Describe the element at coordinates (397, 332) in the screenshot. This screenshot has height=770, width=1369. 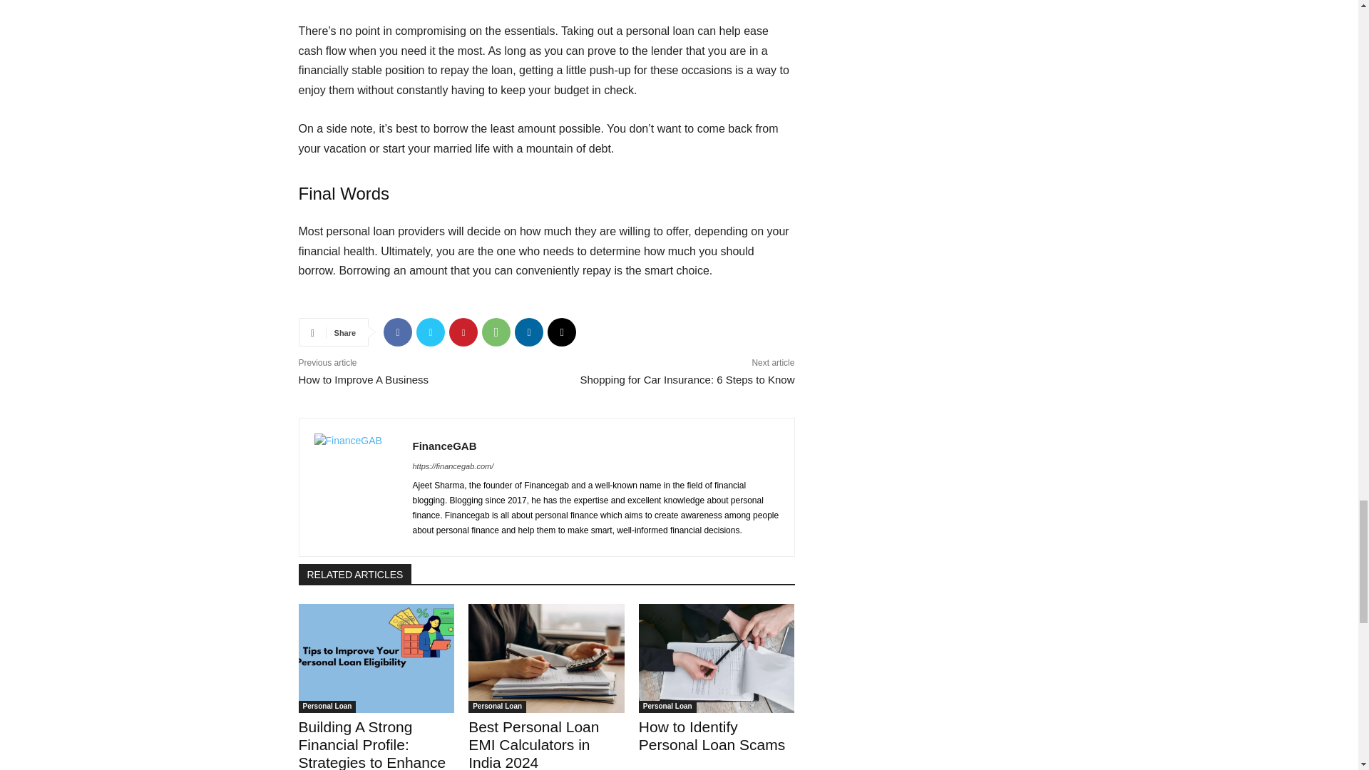
I see `Facebook` at that location.